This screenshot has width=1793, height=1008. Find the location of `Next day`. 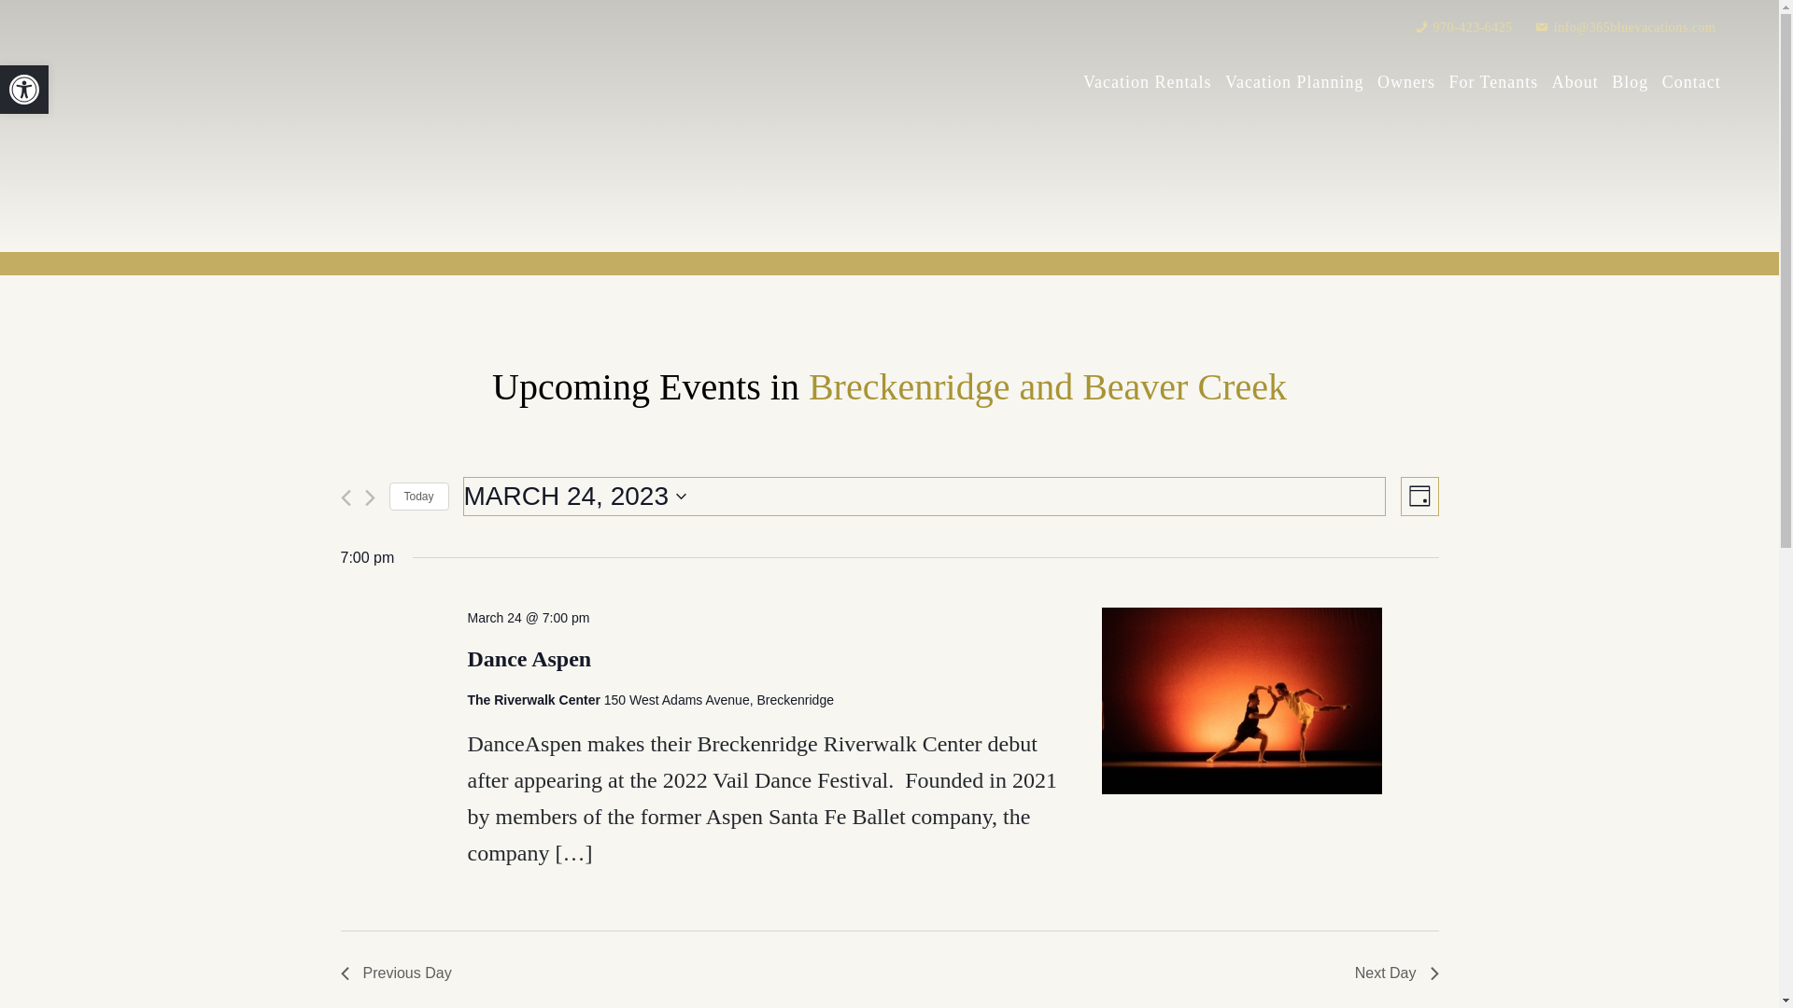

Next day is located at coordinates (370, 498).